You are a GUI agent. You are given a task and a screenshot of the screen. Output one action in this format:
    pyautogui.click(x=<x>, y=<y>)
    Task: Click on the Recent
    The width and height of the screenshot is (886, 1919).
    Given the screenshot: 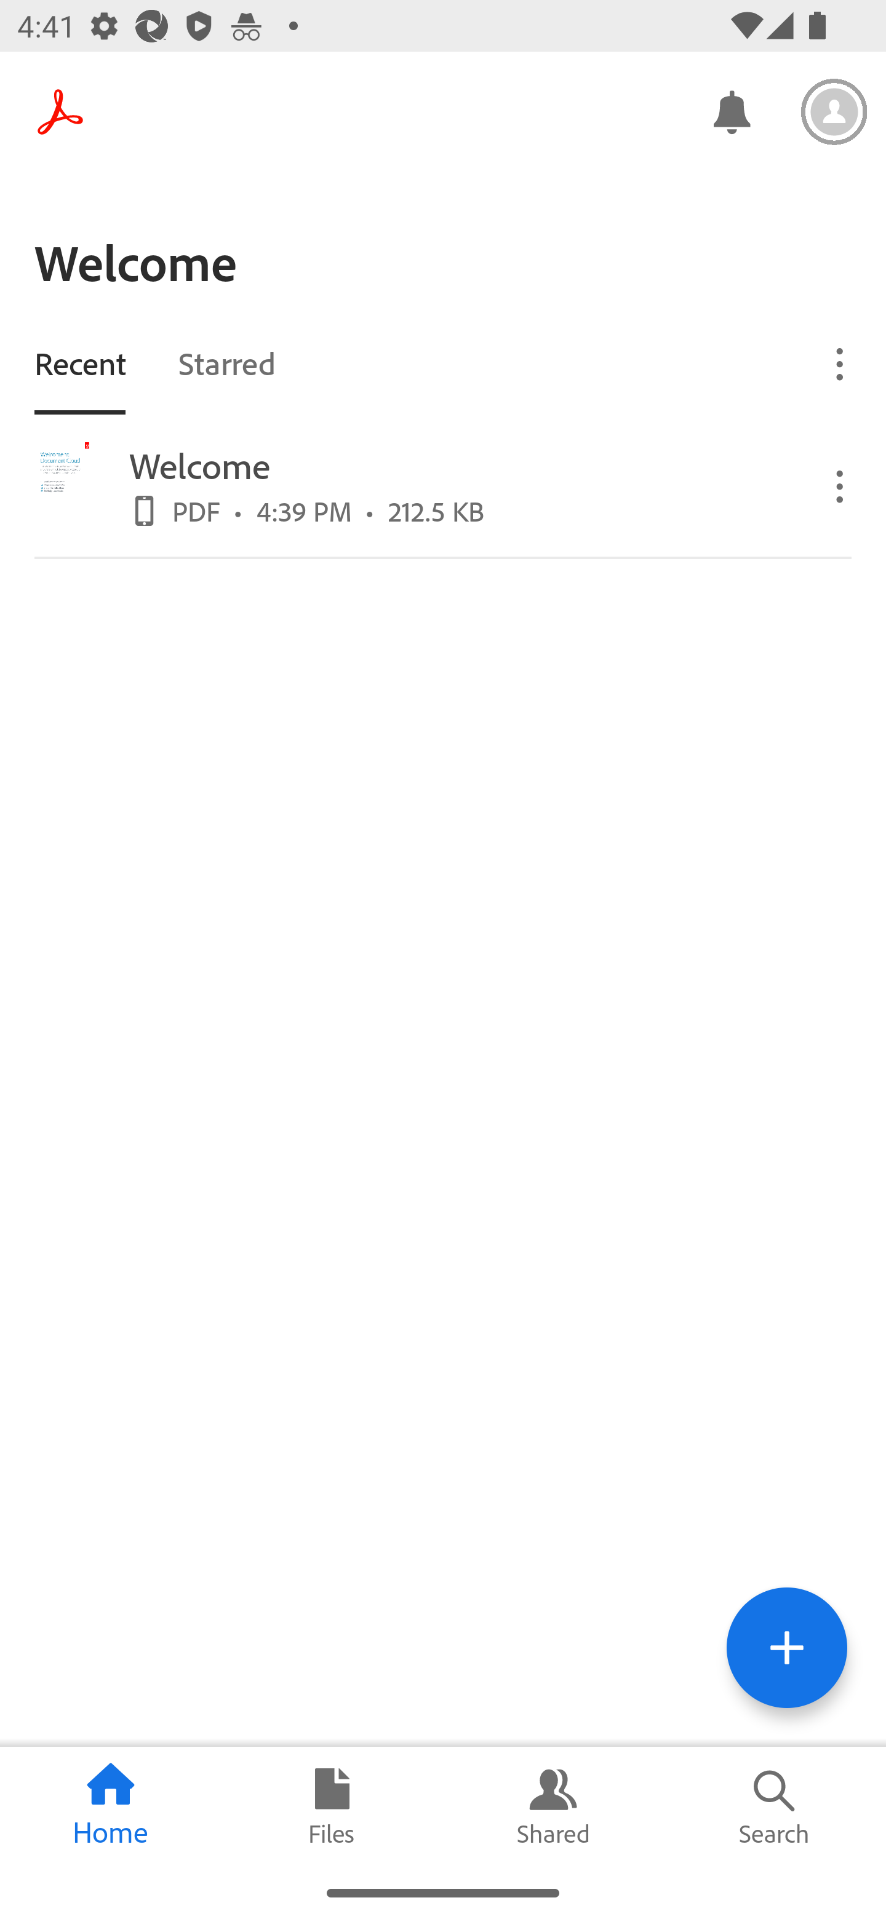 What is the action you would take?
    pyautogui.click(x=80, y=362)
    